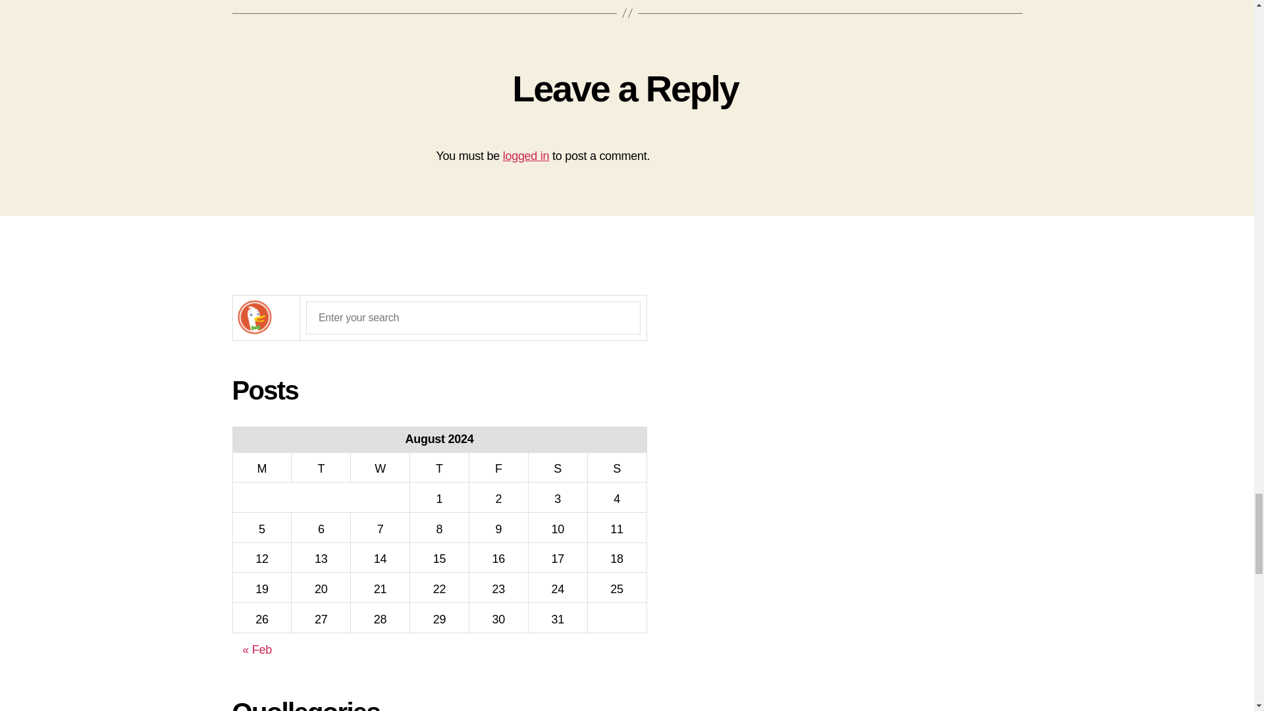 Image resolution: width=1264 pixels, height=711 pixels. I want to click on Saturday, so click(558, 467).